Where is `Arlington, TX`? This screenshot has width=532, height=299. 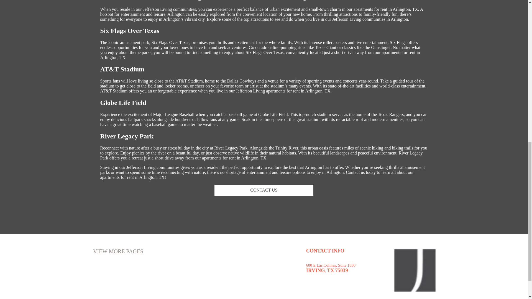
Arlington, TX is located at coordinates (405, 9).